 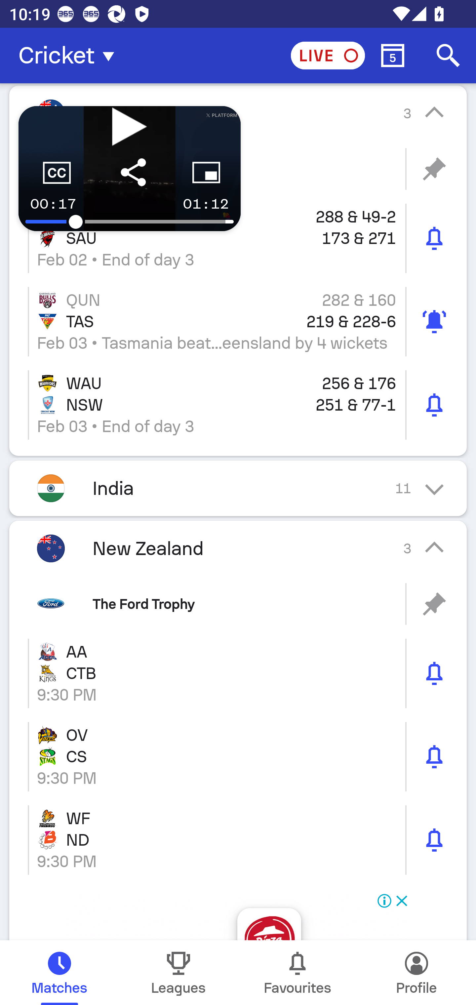 What do you see at coordinates (416, 973) in the screenshot?
I see `Profile` at bounding box center [416, 973].